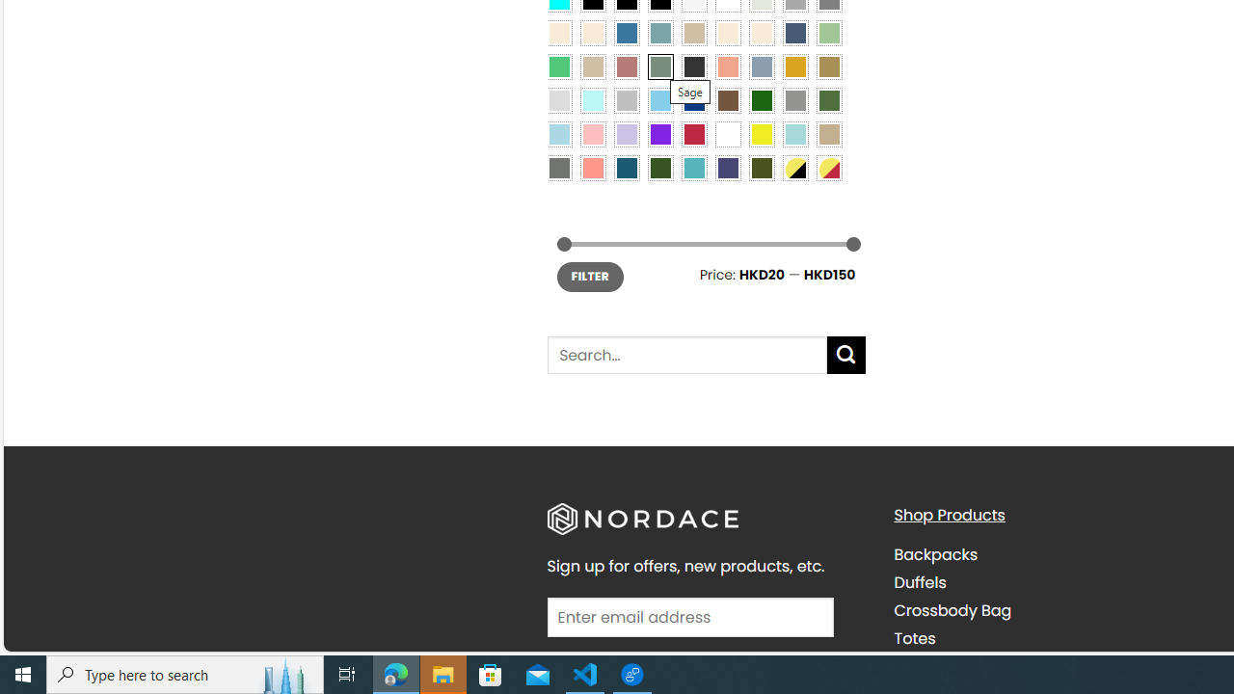 The height and width of the screenshot is (694, 1234). What do you see at coordinates (627, 32) in the screenshot?
I see `Blue` at bounding box center [627, 32].